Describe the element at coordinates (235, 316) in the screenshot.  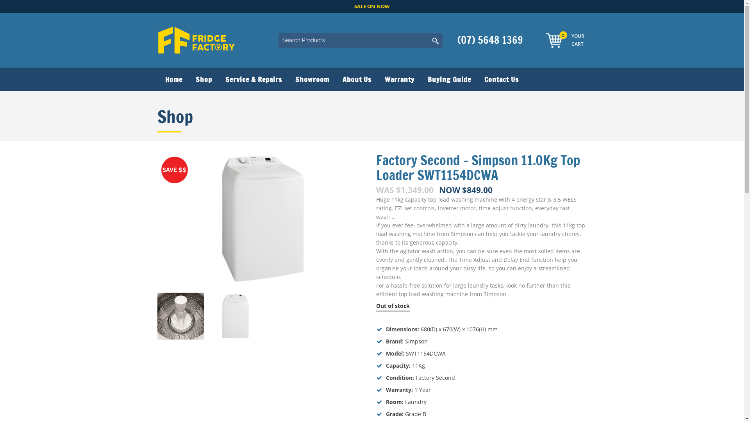
I see `SWT8043-27858.BE-ProductCarousel` at that location.